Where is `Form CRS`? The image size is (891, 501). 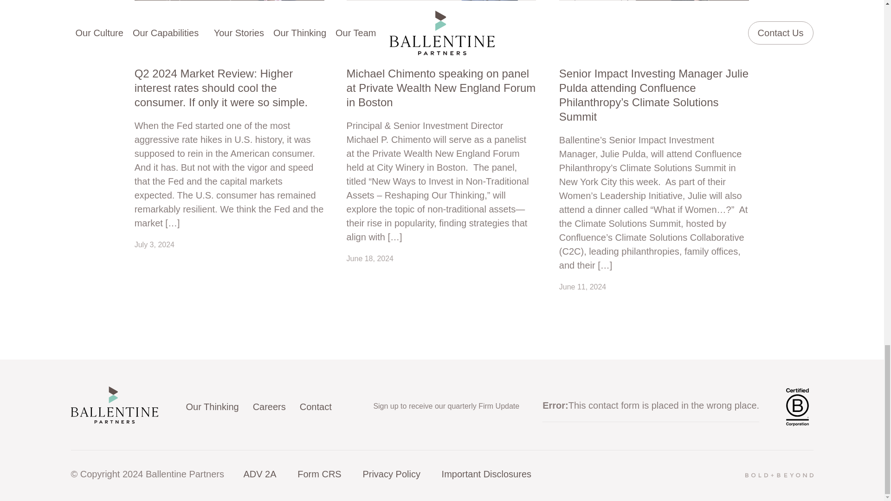 Form CRS is located at coordinates (319, 474).